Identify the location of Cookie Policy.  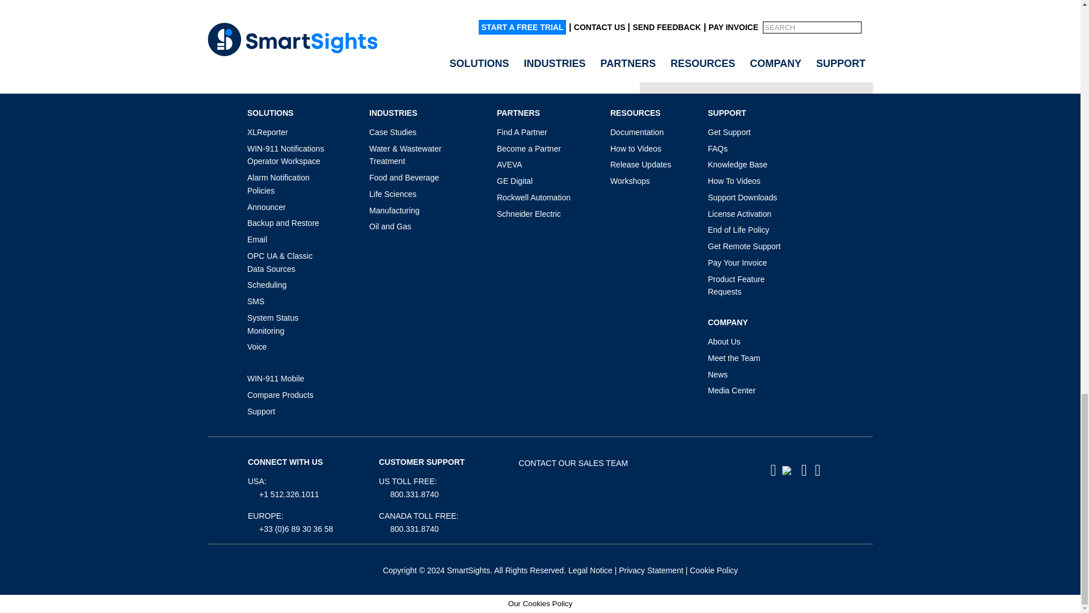
(714, 570).